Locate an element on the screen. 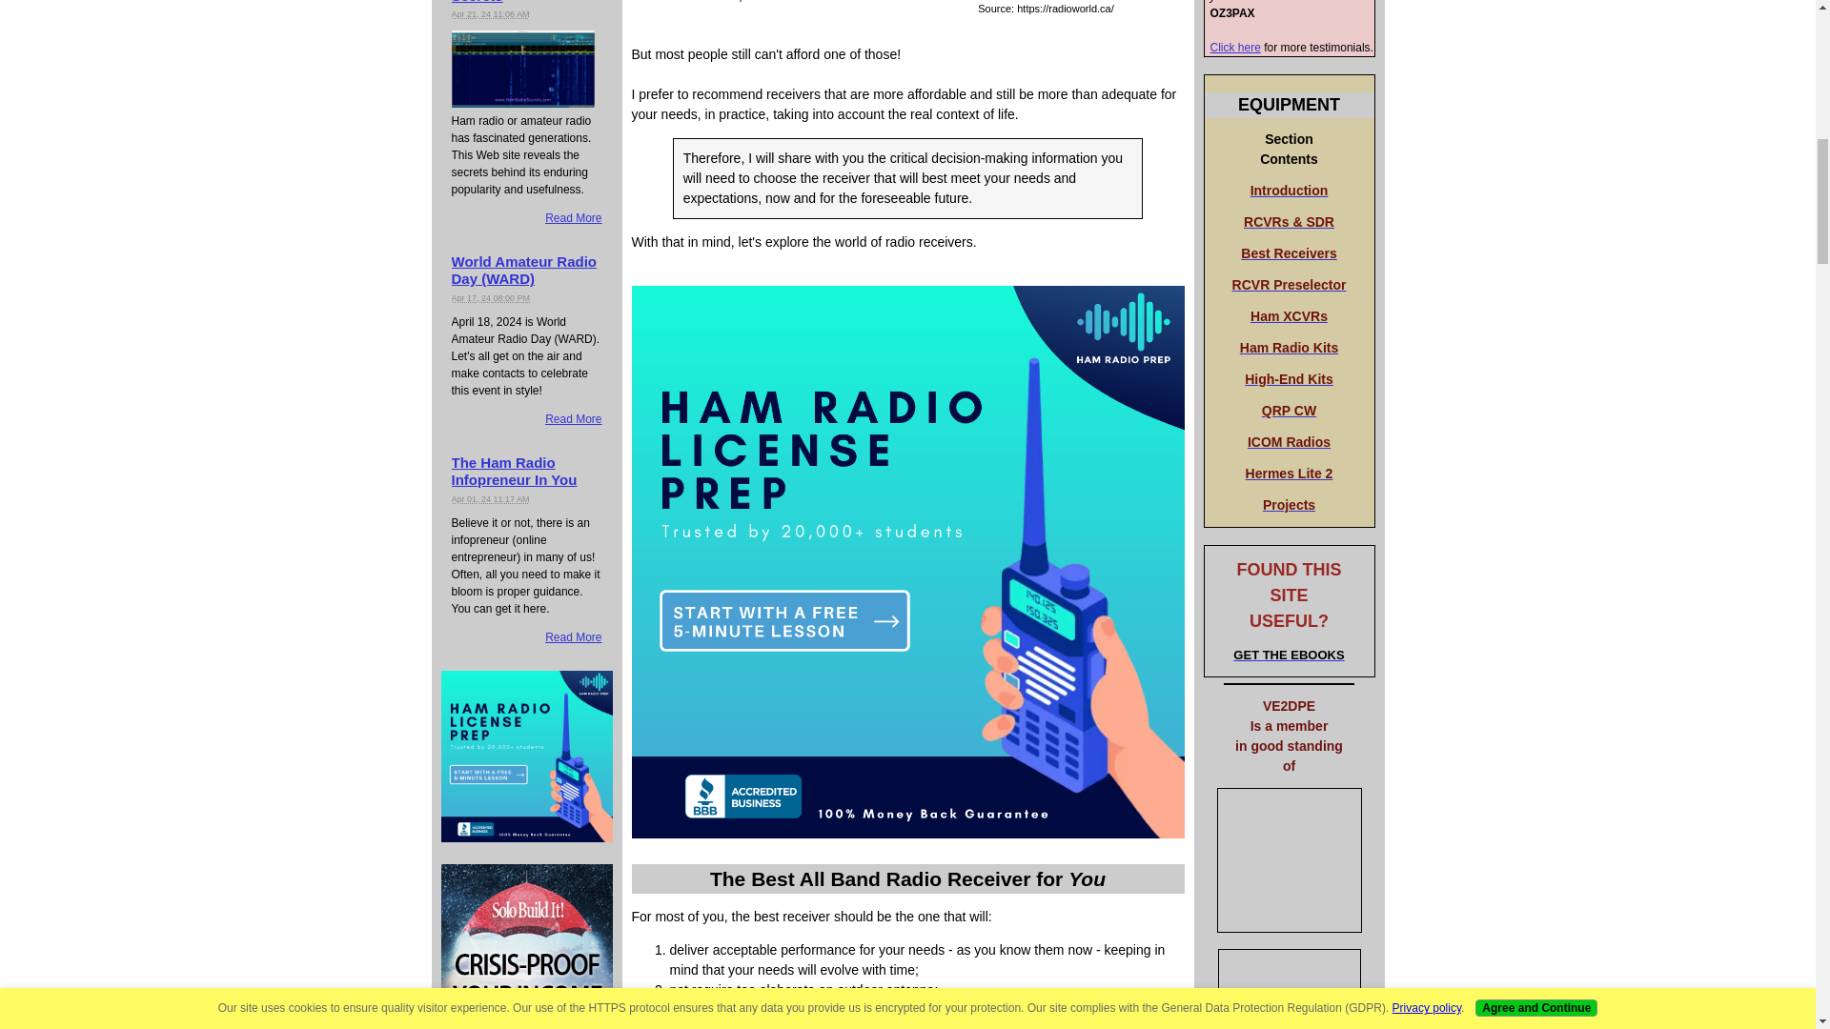 Image resolution: width=1830 pixels, height=1029 pixels. Radio Amateurs of Canada logo is located at coordinates (1289, 859).